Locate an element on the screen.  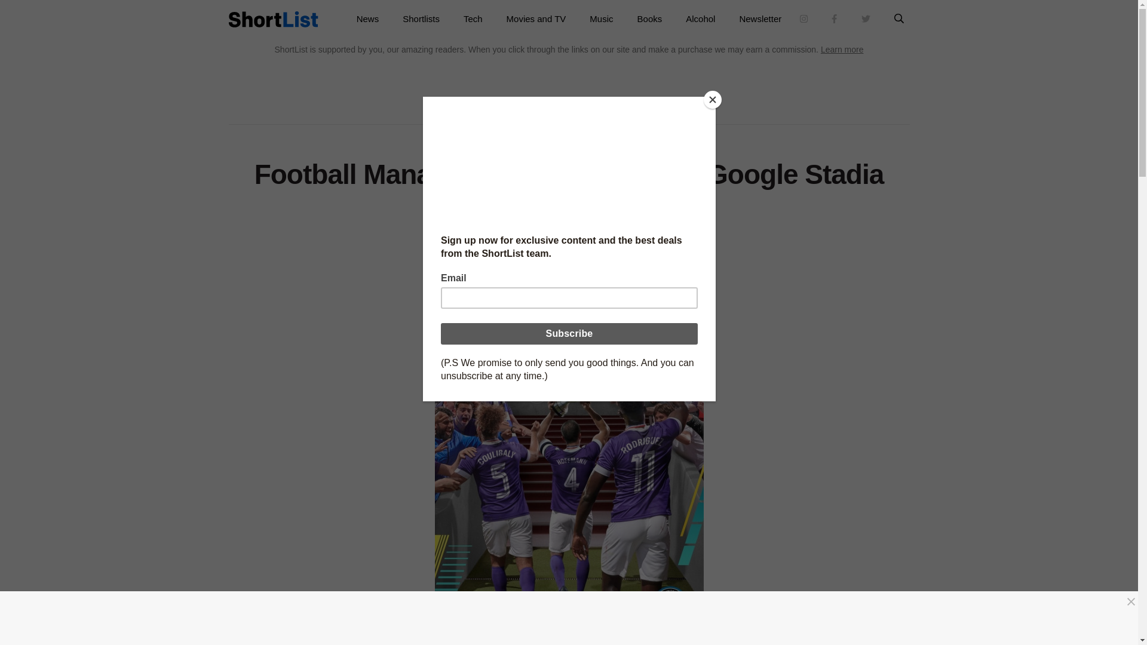
Alcohol is located at coordinates (700, 19).